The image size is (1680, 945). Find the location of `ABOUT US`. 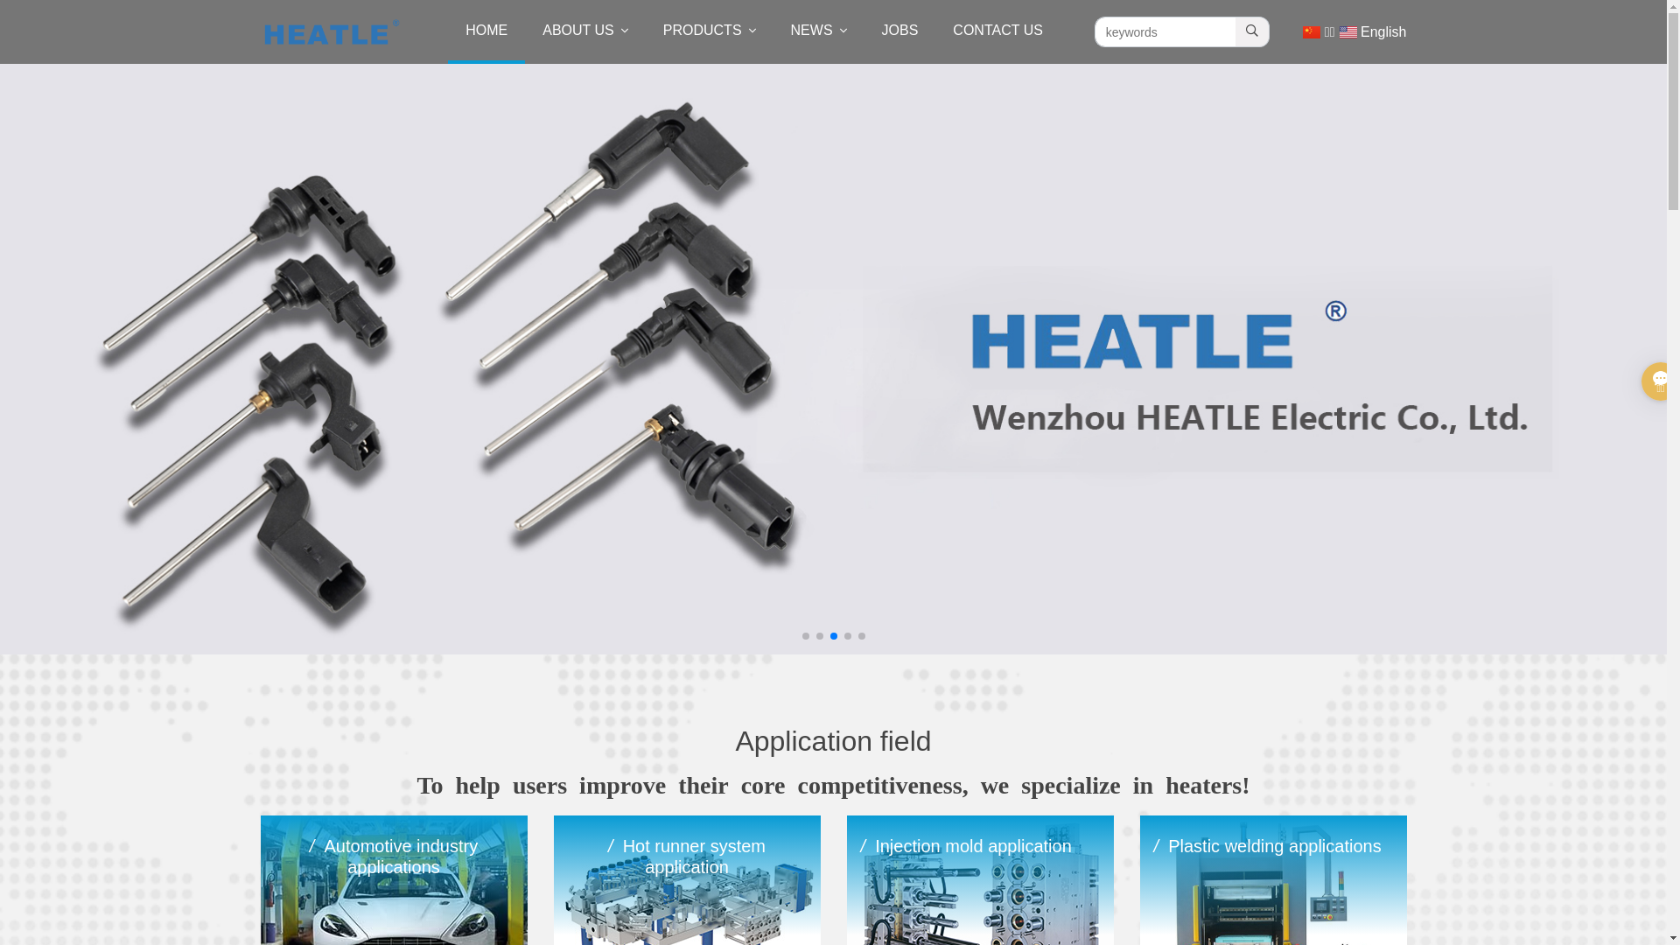

ABOUT US is located at coordinates (585, 31).